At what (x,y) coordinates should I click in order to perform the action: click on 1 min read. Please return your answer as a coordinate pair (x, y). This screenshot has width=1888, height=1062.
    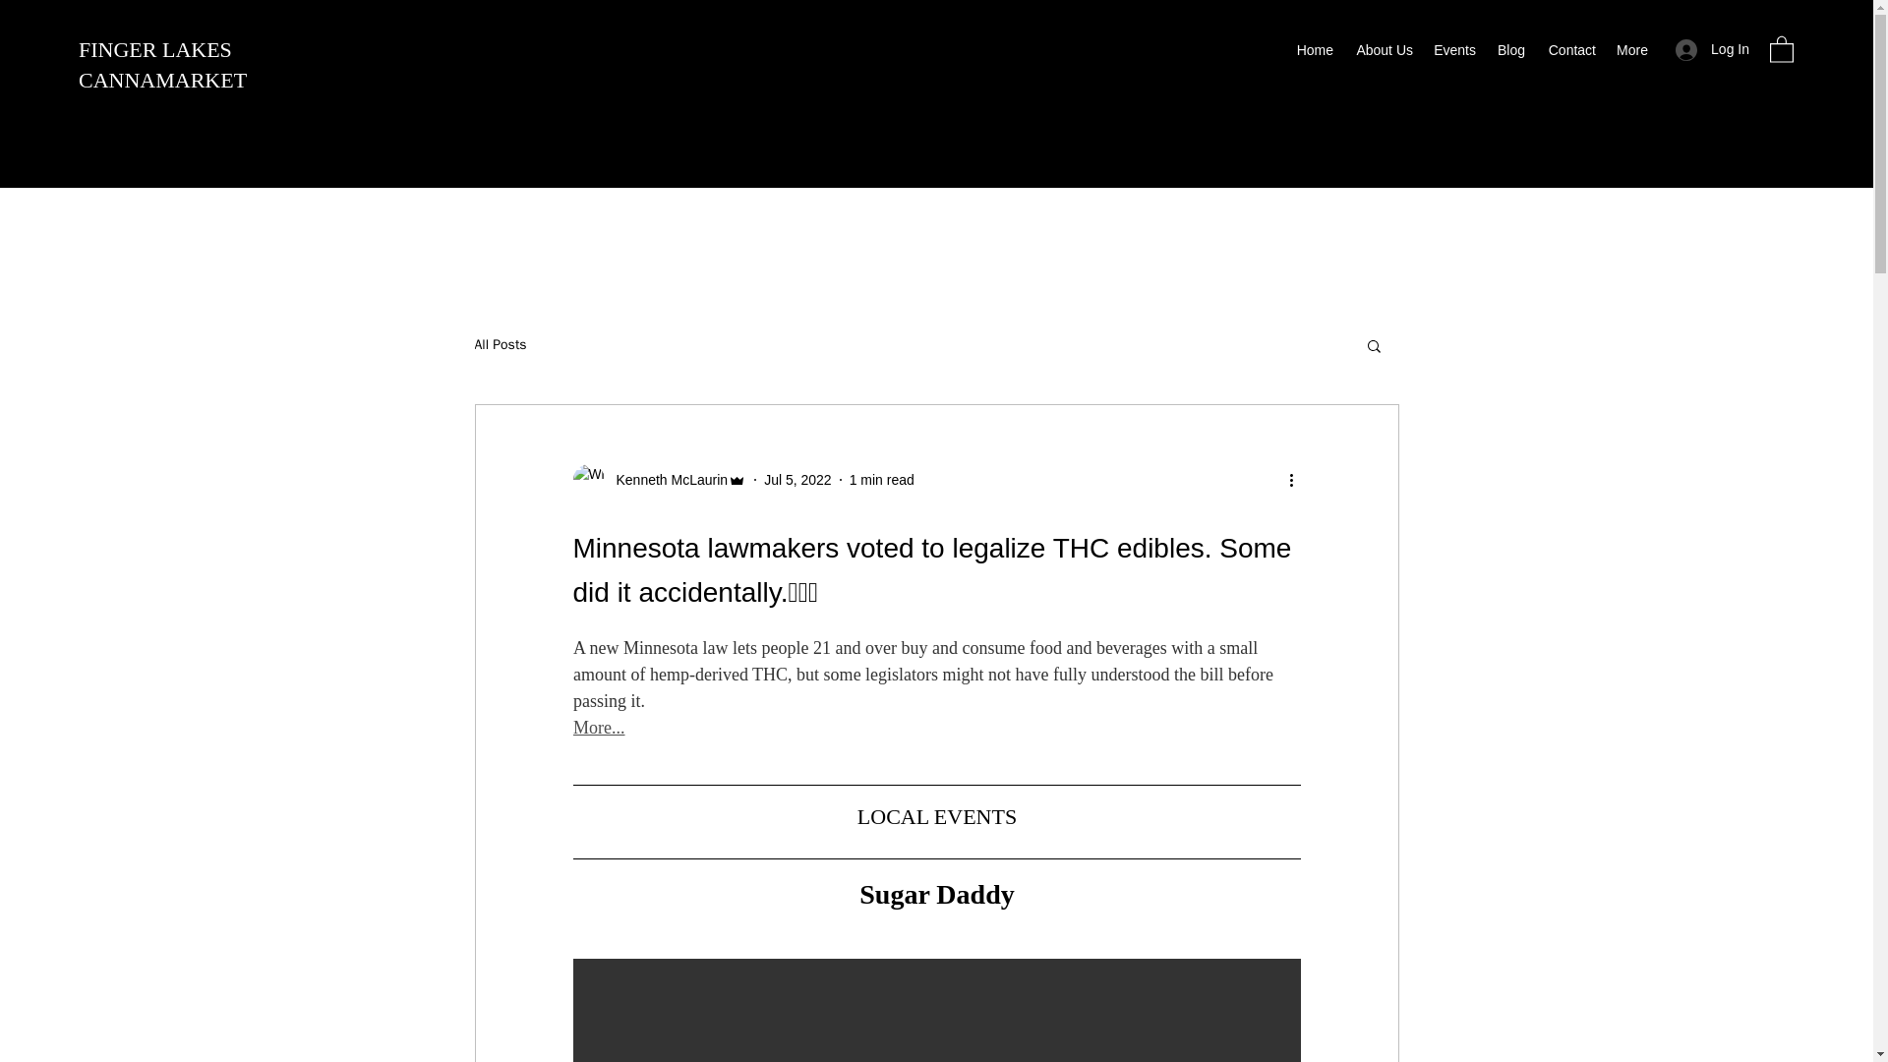
    Looking at the image, I should click on (881, 479).